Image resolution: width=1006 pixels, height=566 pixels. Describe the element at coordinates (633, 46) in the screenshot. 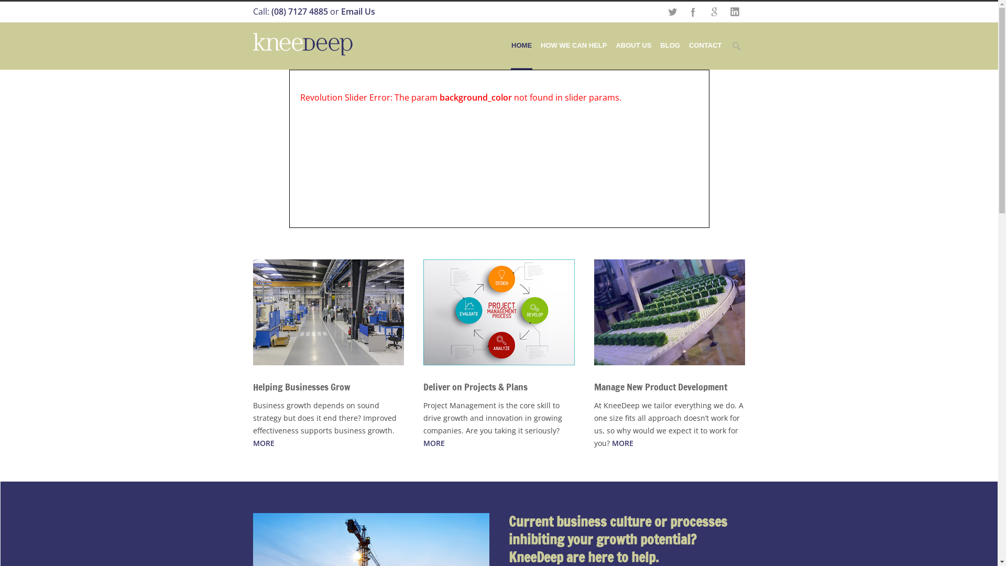

I see `ABOUT US` at that location.